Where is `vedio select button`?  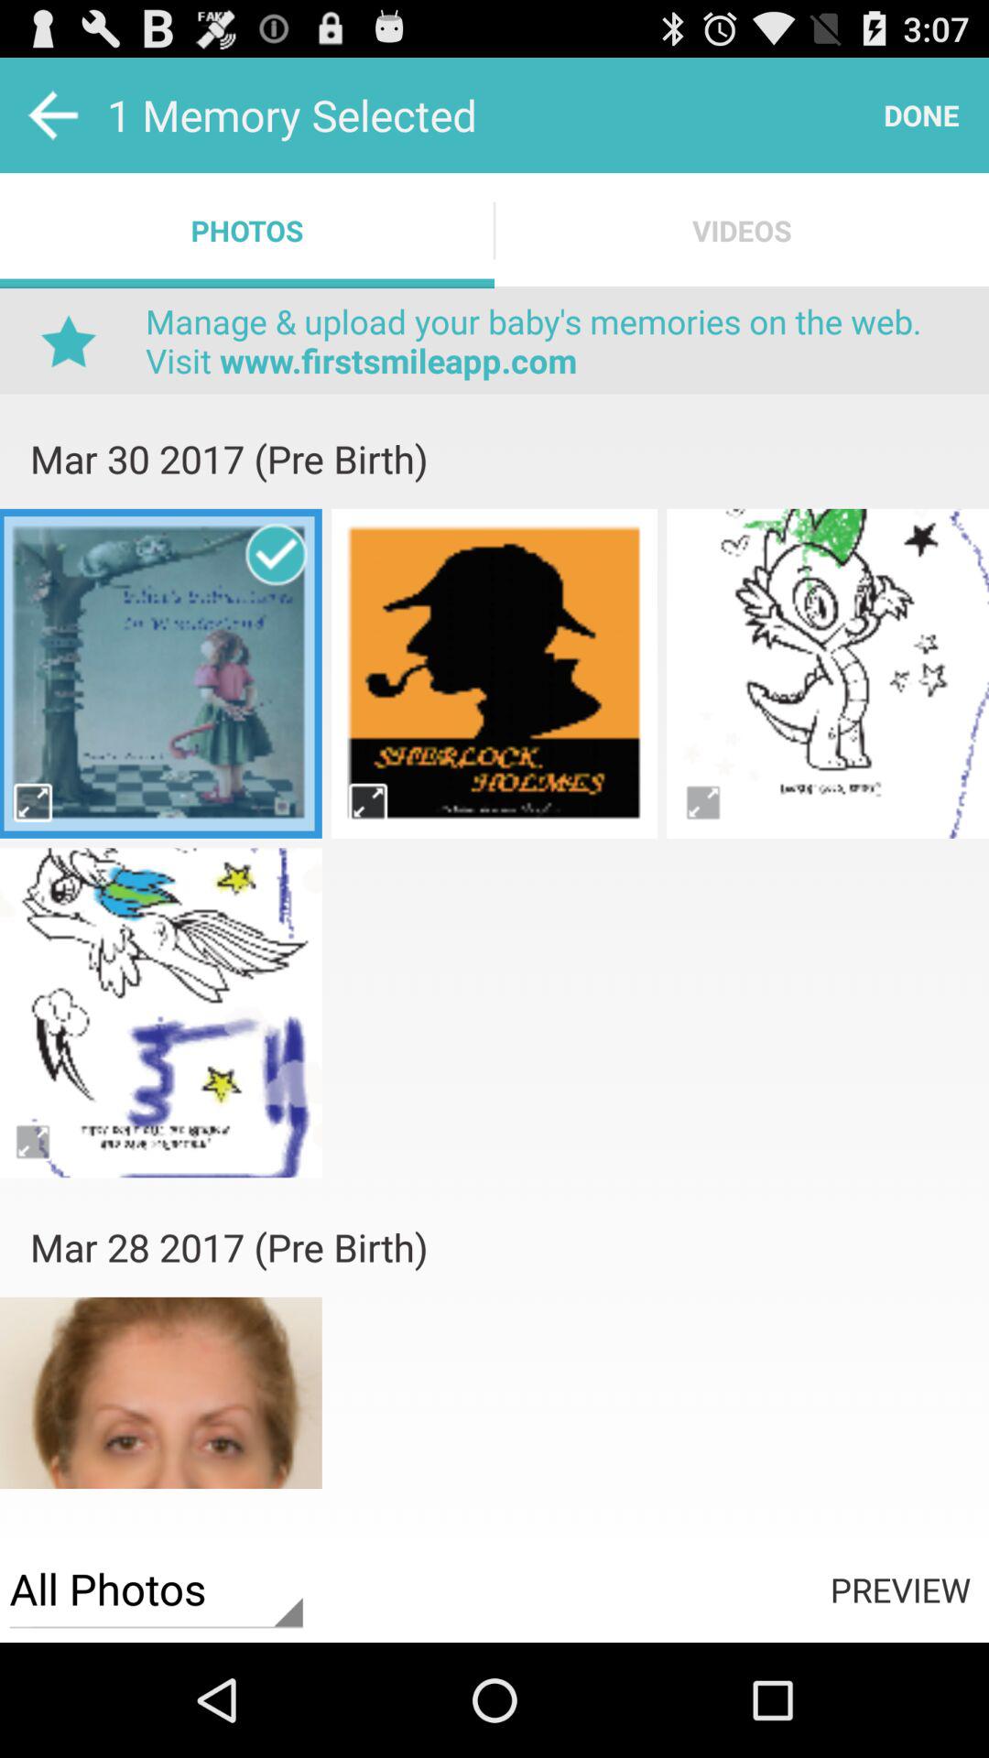
vedio select button is located at coordinates (35, 802).